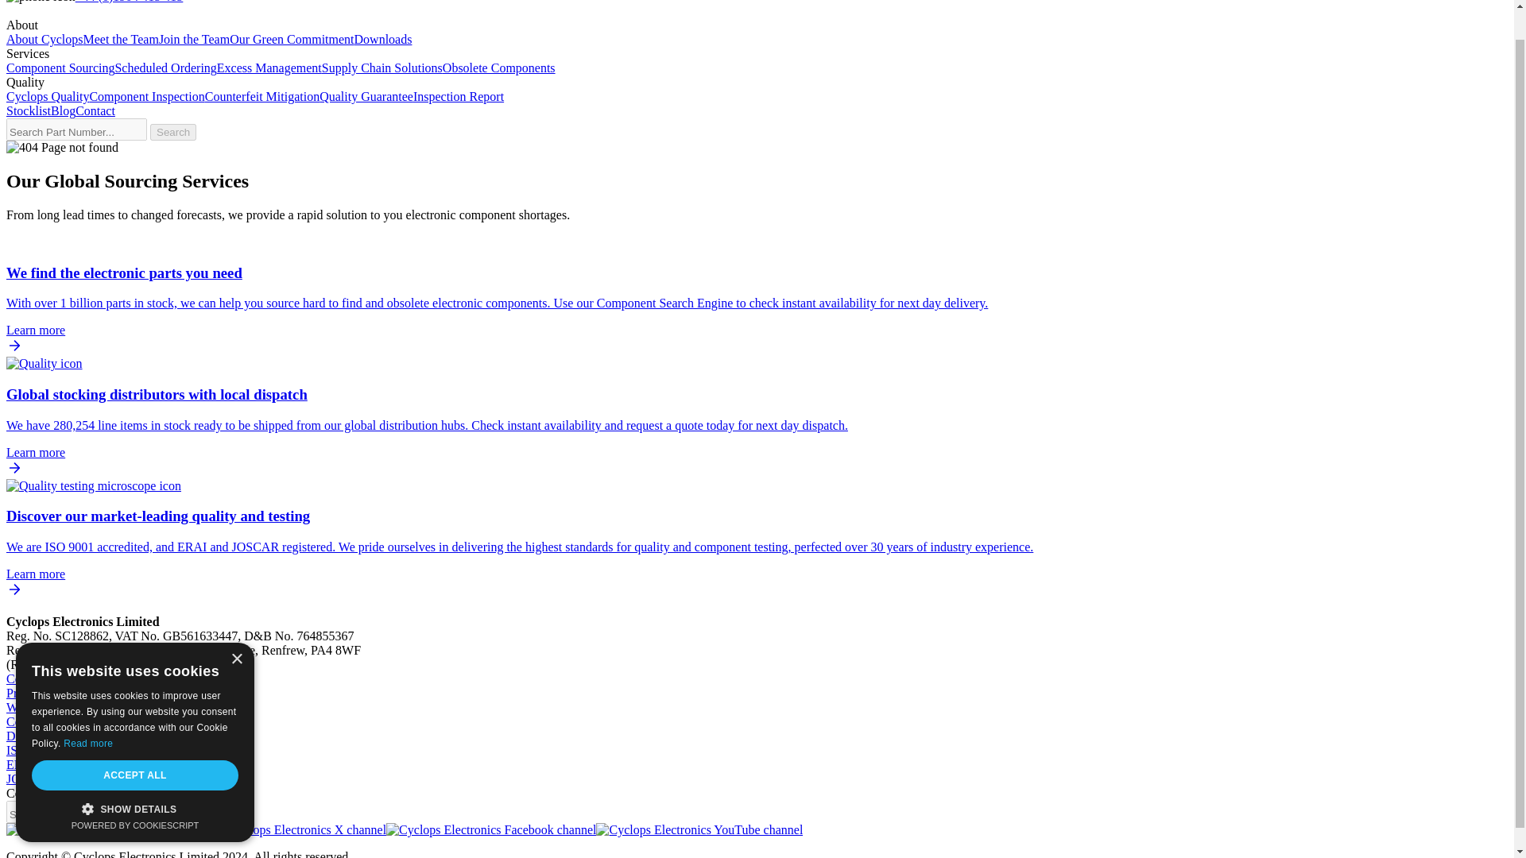  What do you see at coordinates (62, 110) in the screenshot?
I see `Blog` at bounding box center [62, 110].